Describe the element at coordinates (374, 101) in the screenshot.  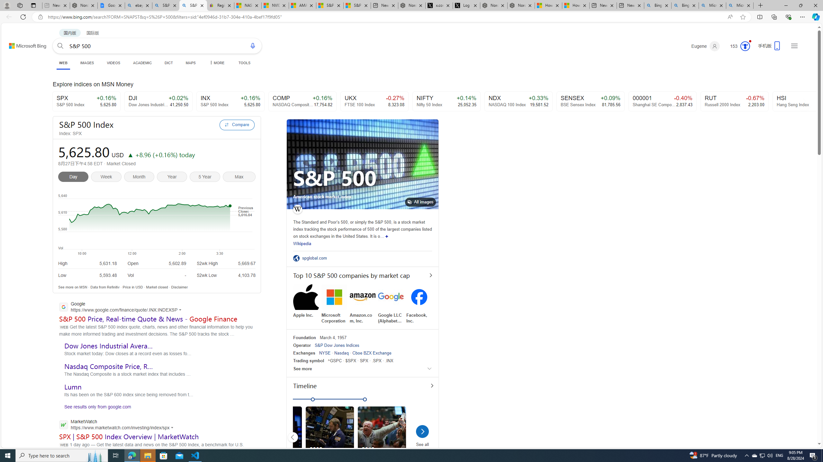
I see `UKX-0.27%FTSE 100 Index8,323.08` at that location.